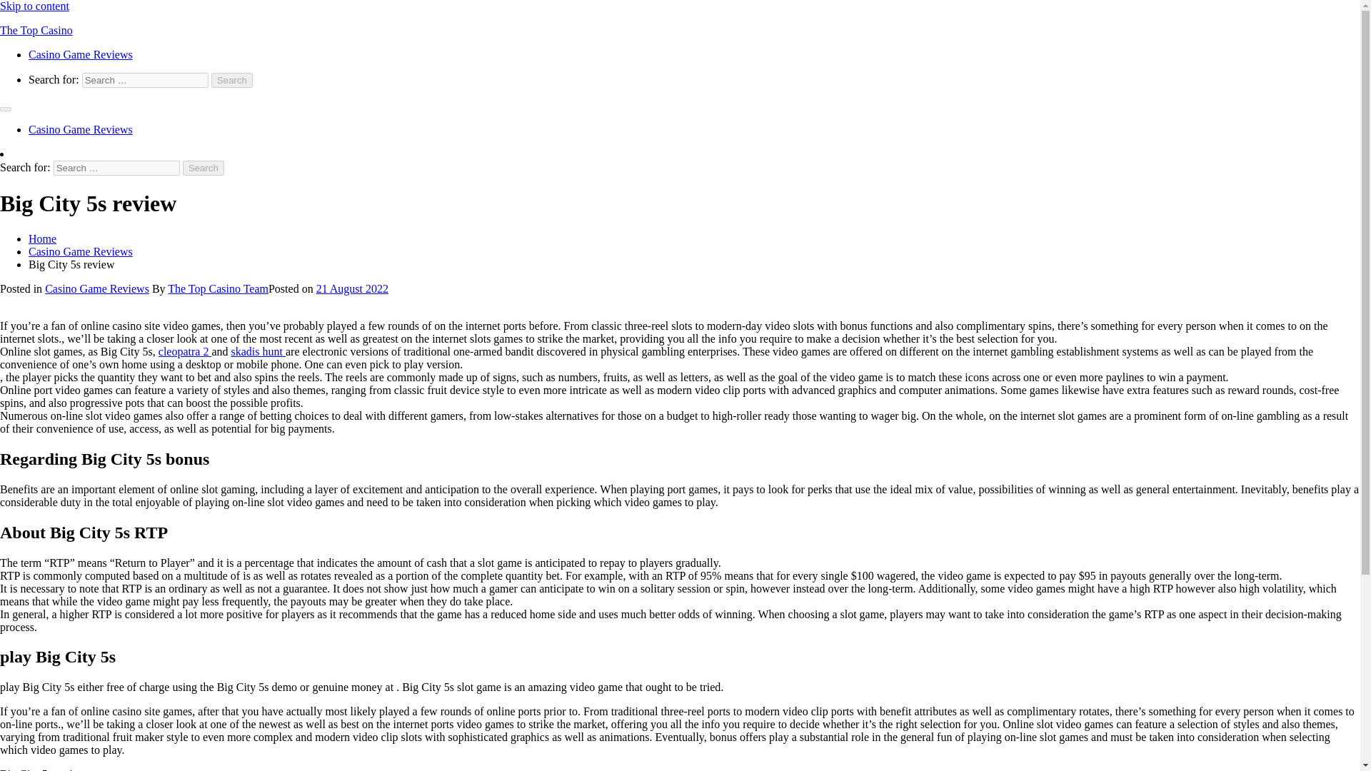 The height and width of the screenshot is (771, 1371). Describe the element at coordinates (81, 251) in the screenshot. I see `Casino Game Reviews` at that location.